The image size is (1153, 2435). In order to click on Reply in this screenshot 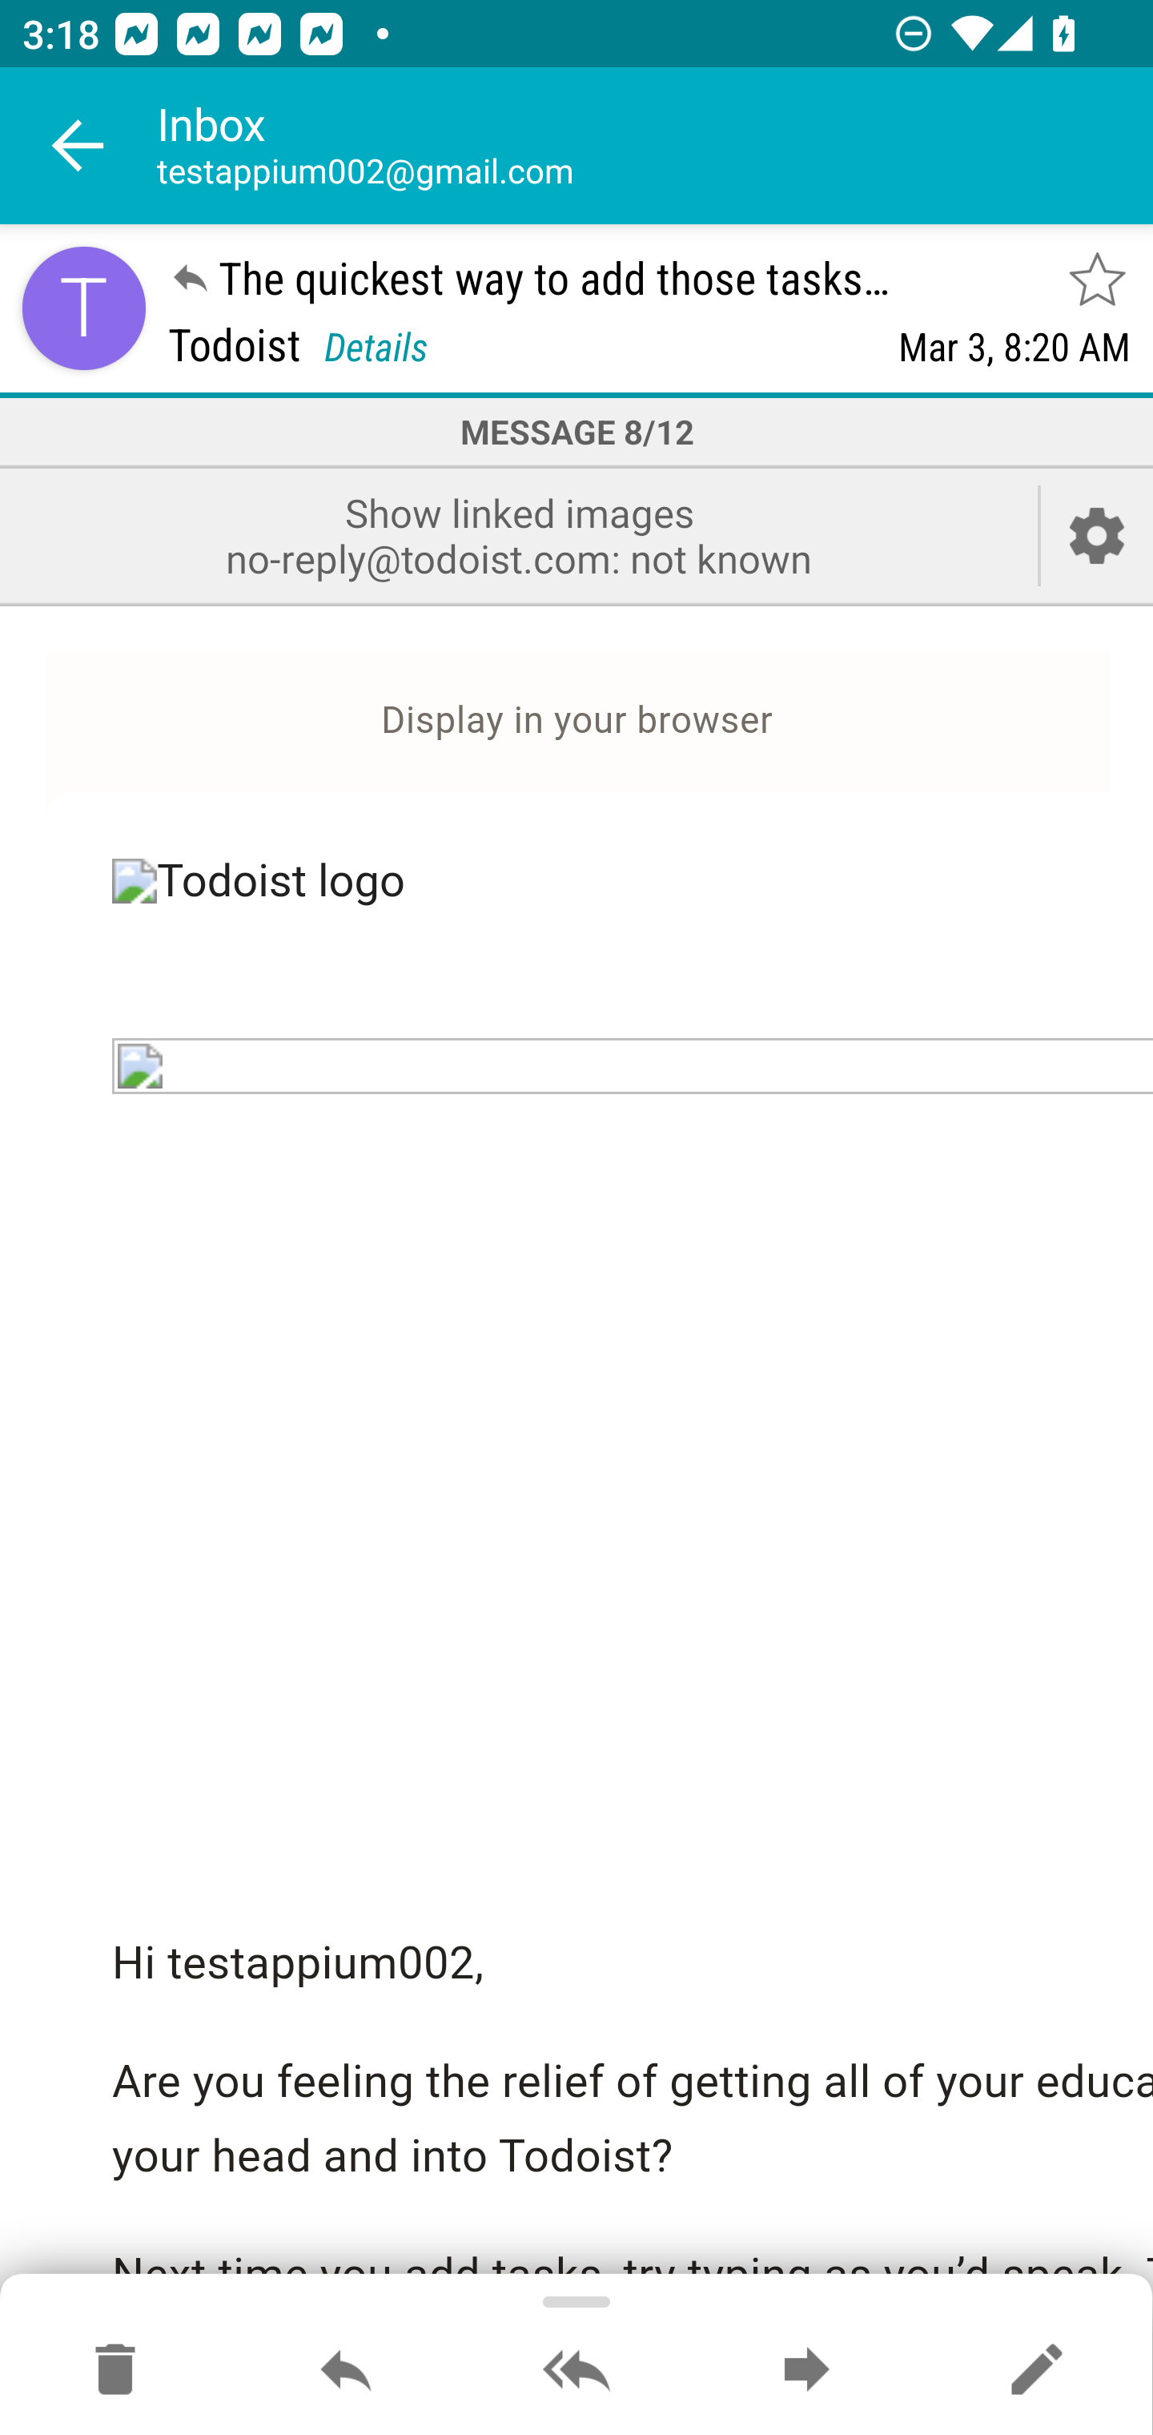, I will do `click(346, 2371)`.